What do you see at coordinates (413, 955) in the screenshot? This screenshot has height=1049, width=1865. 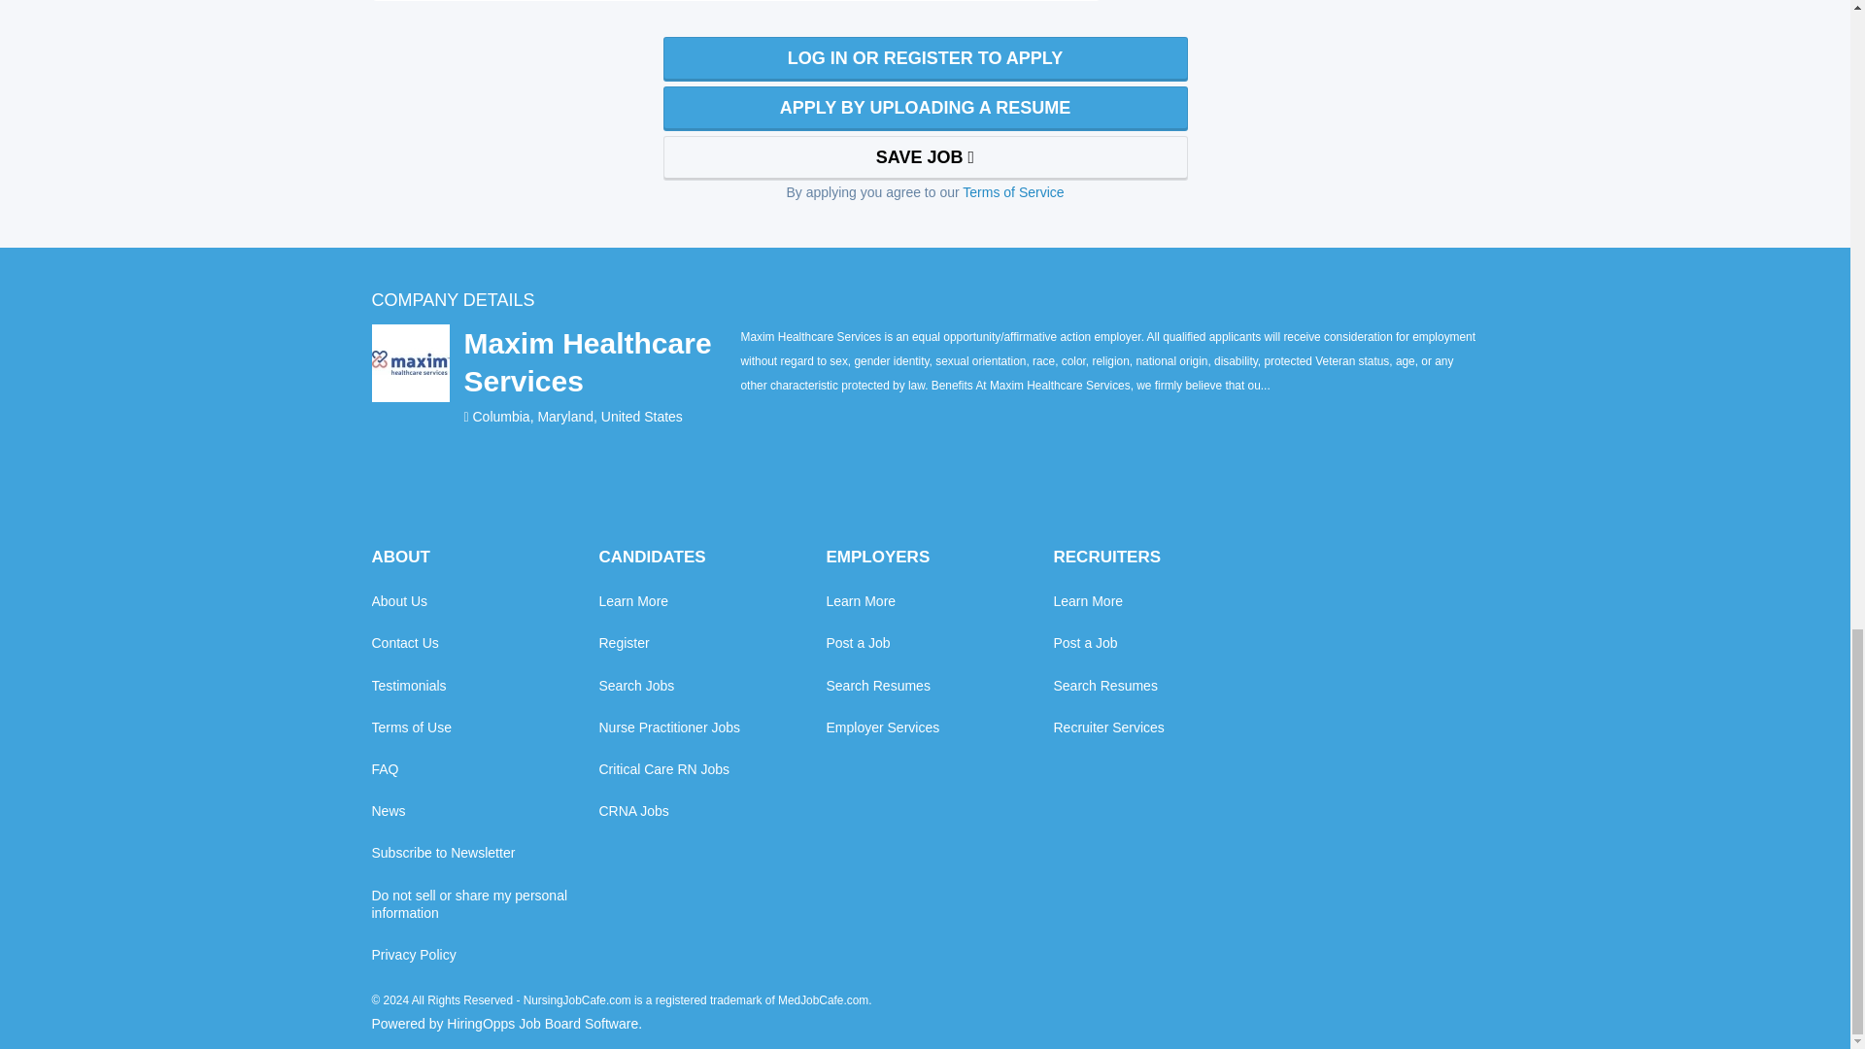 I see `Privacy Policy` at bounding box center [413, 955].